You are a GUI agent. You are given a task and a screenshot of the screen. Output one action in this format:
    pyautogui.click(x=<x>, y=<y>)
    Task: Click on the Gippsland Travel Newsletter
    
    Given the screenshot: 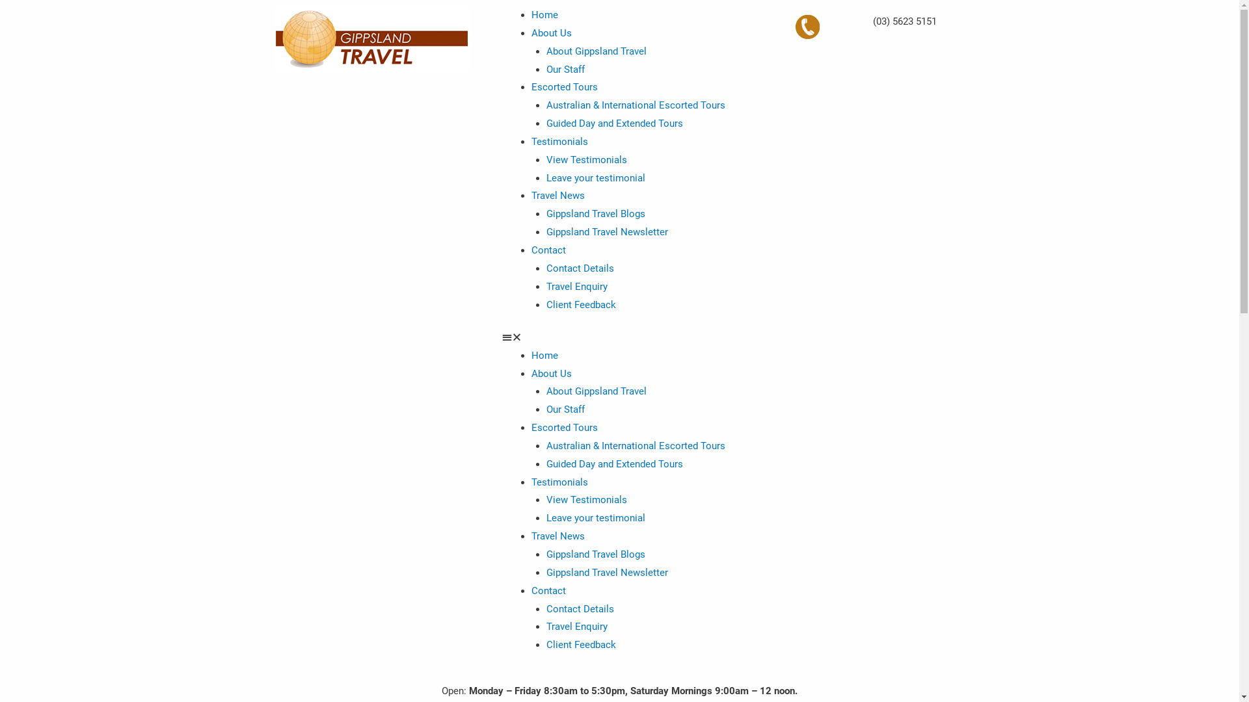 What is the action you would take?
    pyautogui.click(x=608, y=573)
    